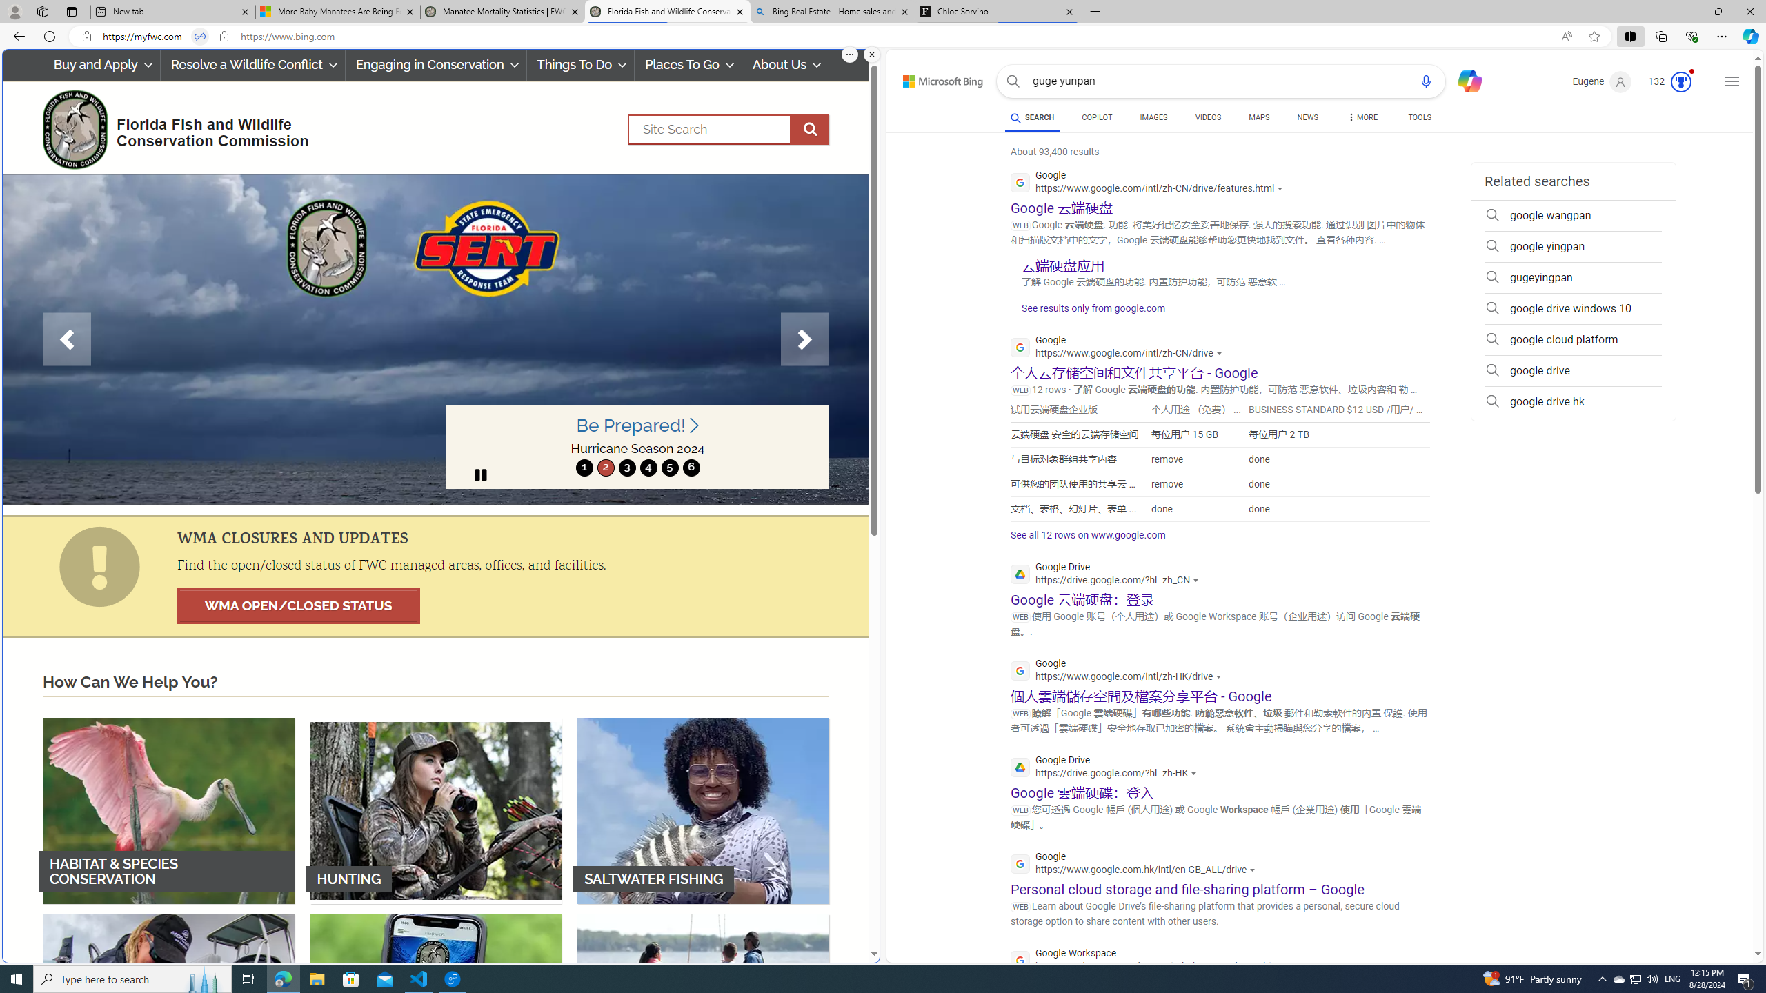  I want to click on 3, so click(626, 468).